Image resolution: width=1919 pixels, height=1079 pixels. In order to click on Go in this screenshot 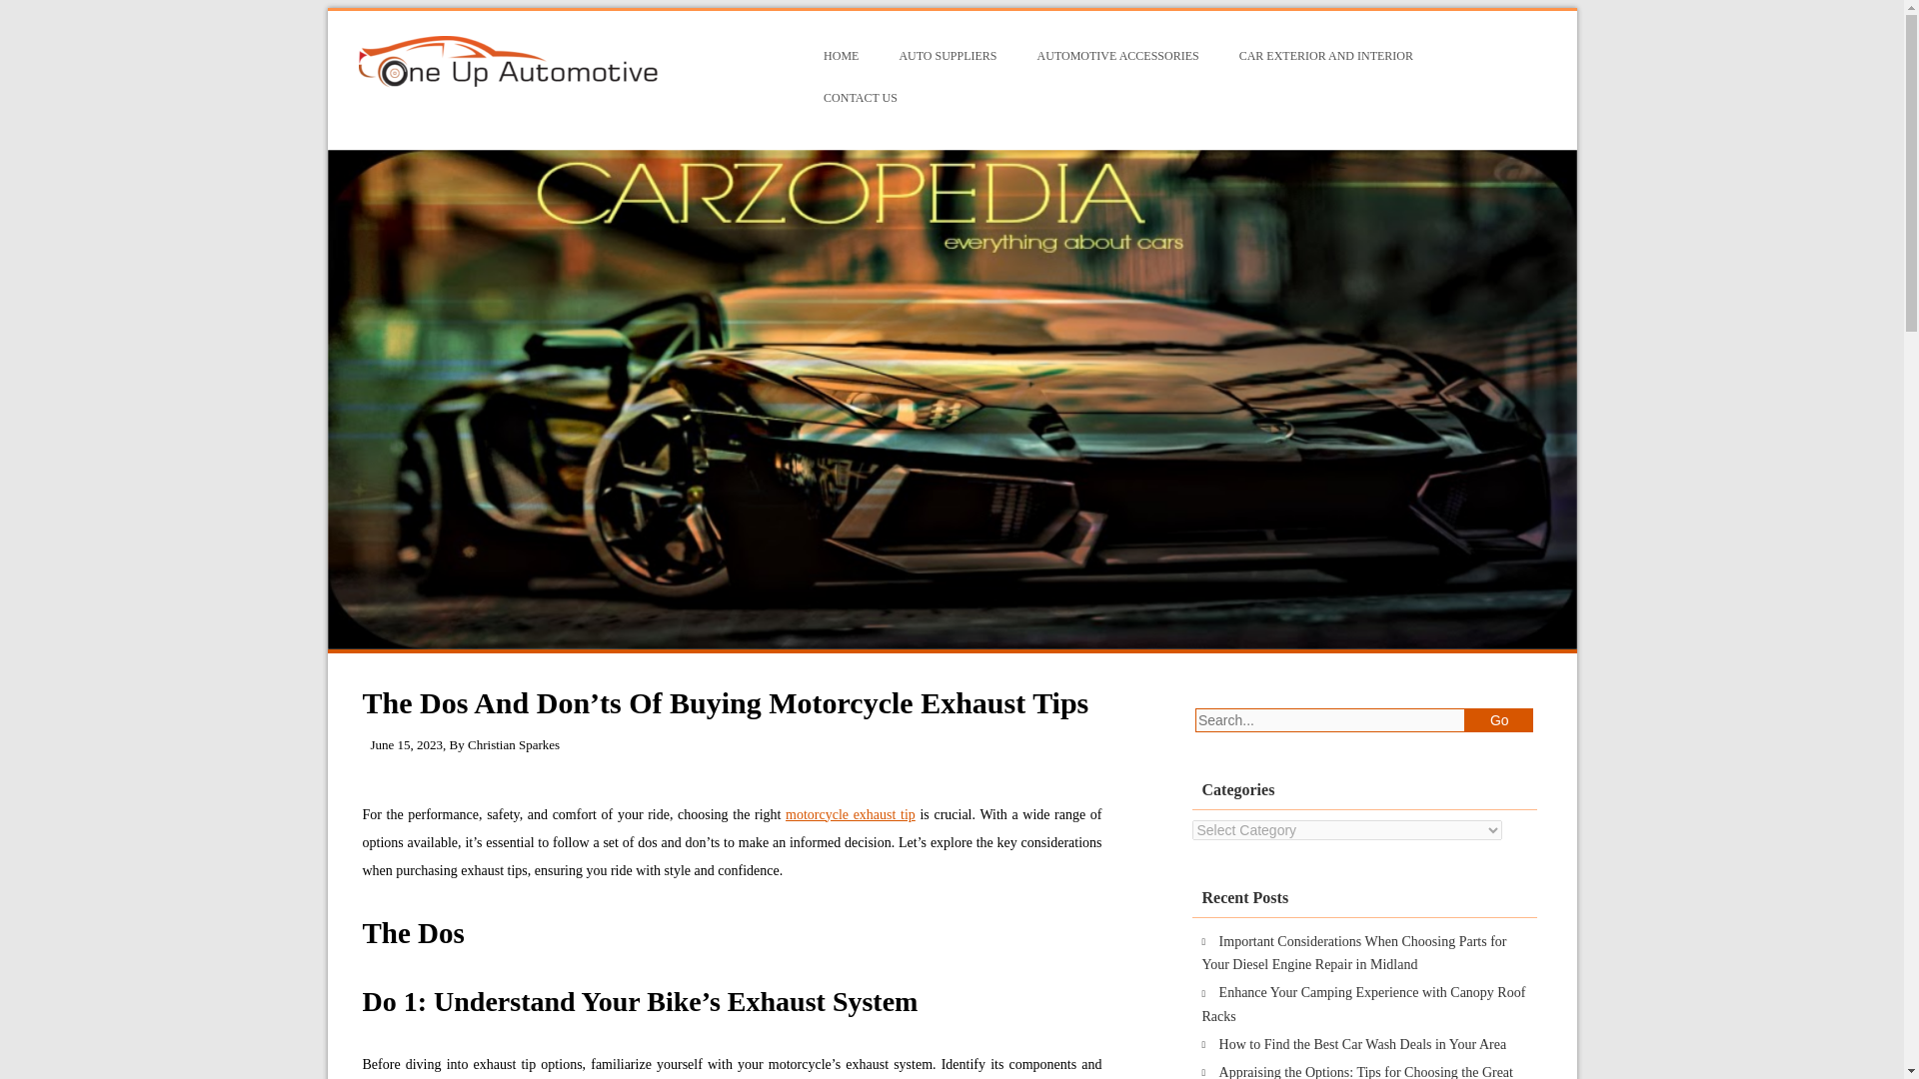, I will do `click(1499, 719)`.